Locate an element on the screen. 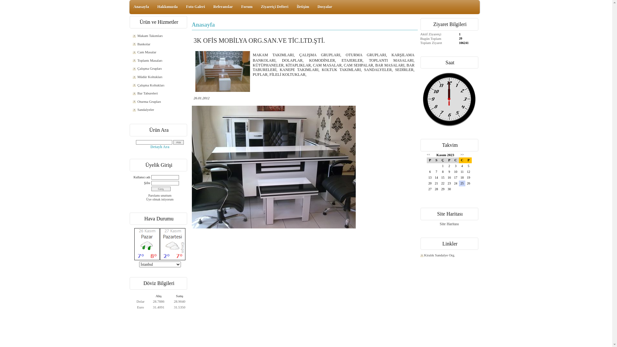 The height and width of the screenshot is (347, 617). Bar Tabureleri is located at coordinates (160, 93).